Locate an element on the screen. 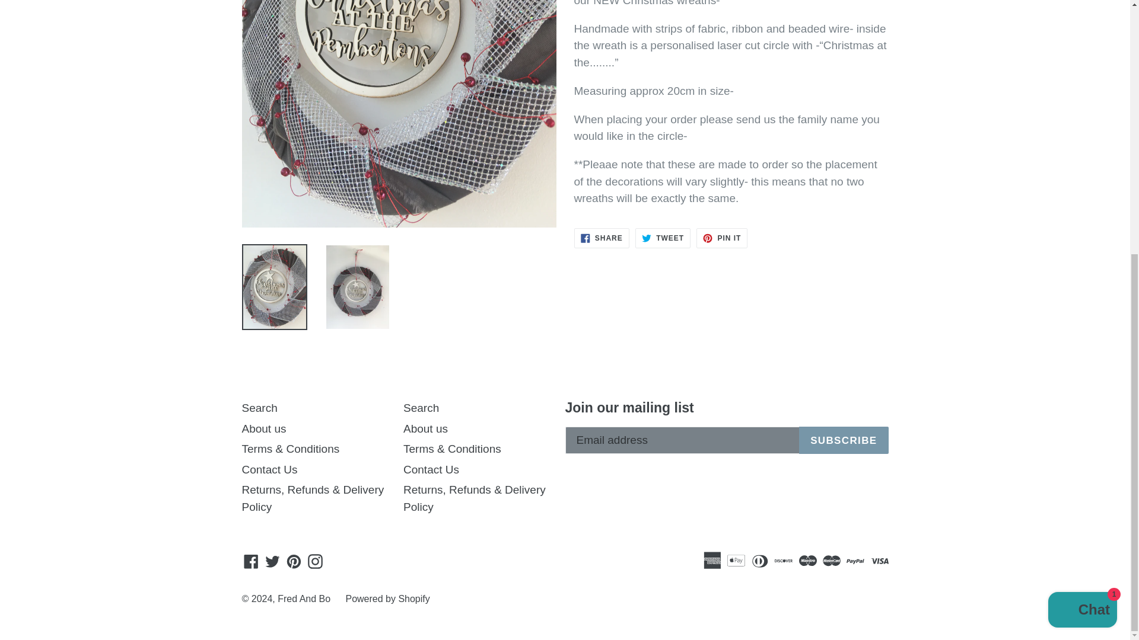 This screenshot has height=640, width=1139. Fred And Bo on Twitter is located at coordinates (272, 561).